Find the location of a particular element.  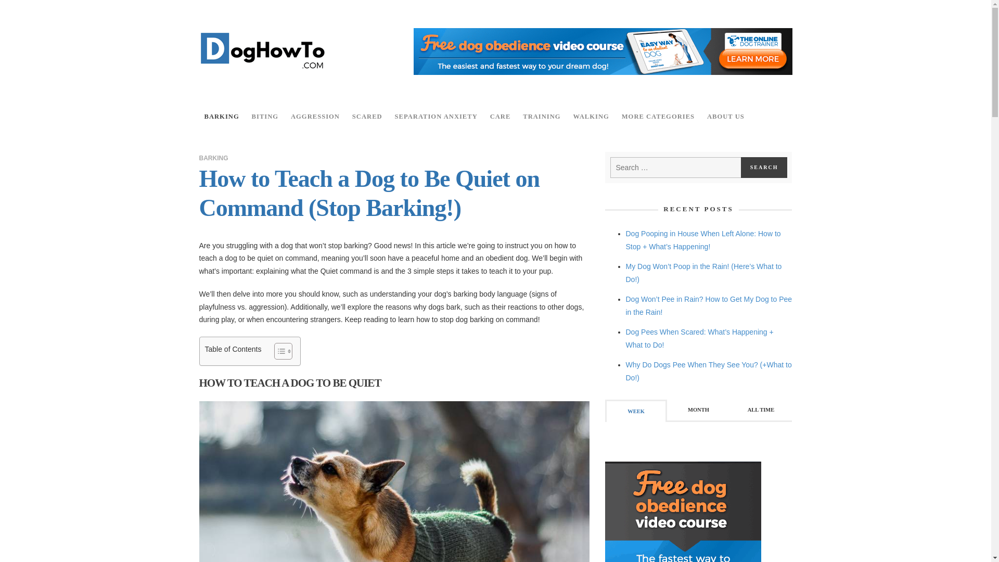

BARKING is located at coordinates (221, 117).